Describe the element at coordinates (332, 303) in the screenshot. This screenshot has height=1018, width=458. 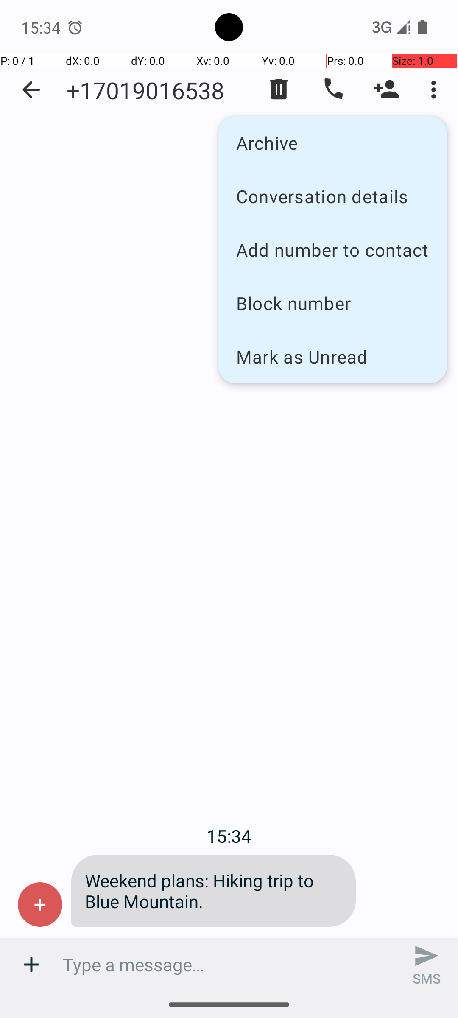
I see `Block number` at that location.